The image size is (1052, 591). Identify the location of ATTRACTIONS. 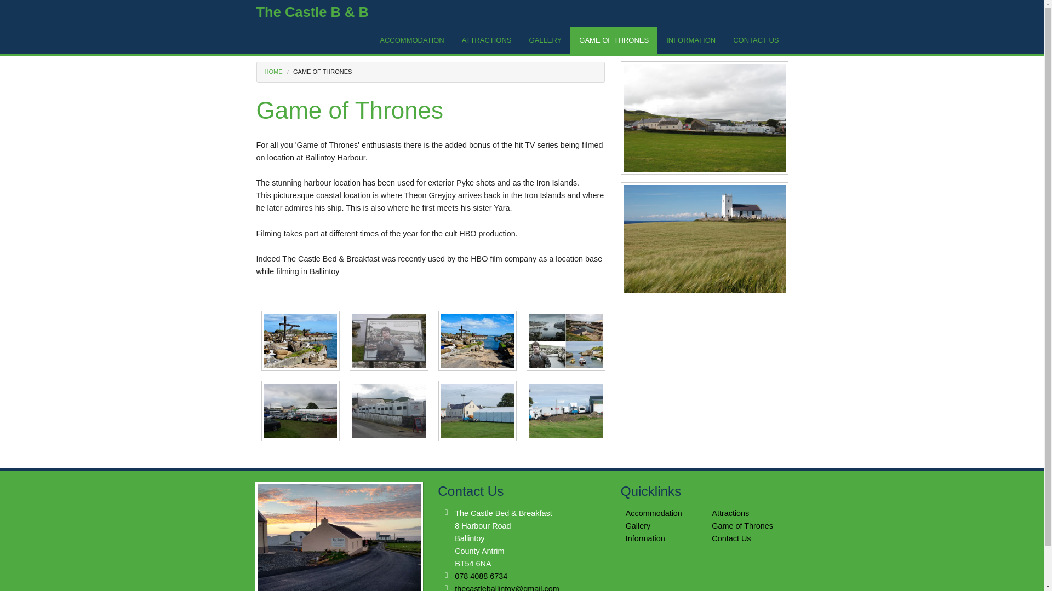
(487, 40).